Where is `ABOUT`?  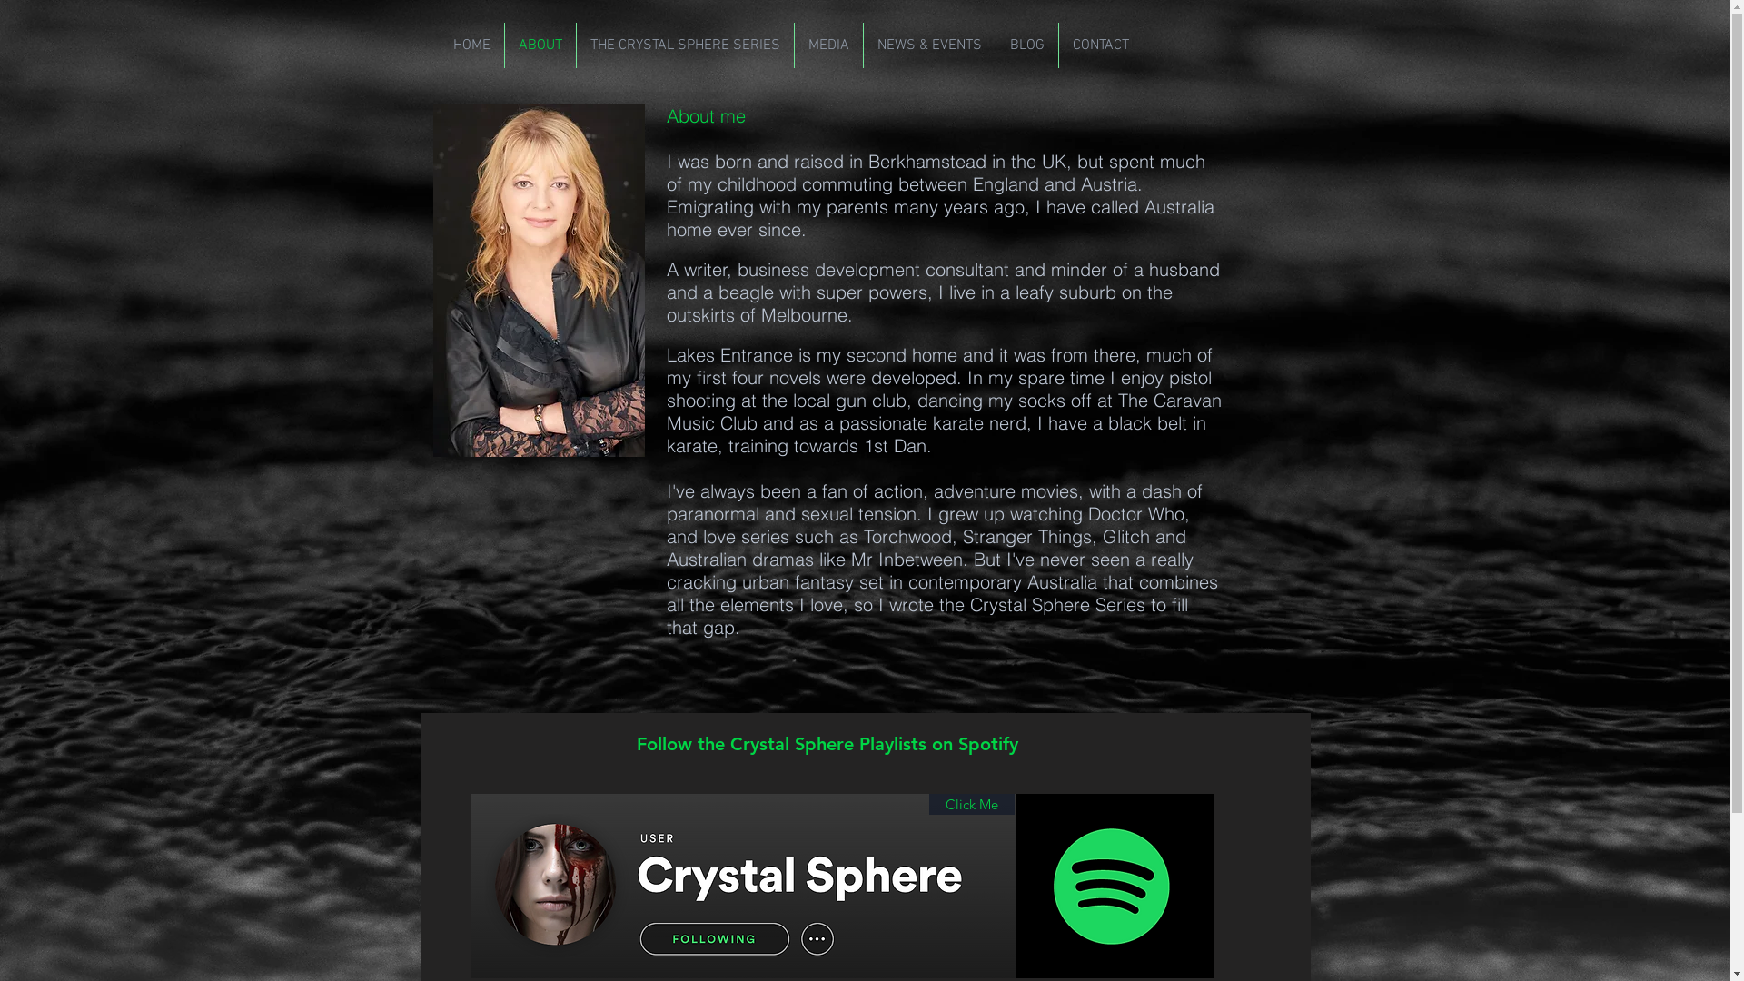 ABOUT is located at coordinates (540, 45).